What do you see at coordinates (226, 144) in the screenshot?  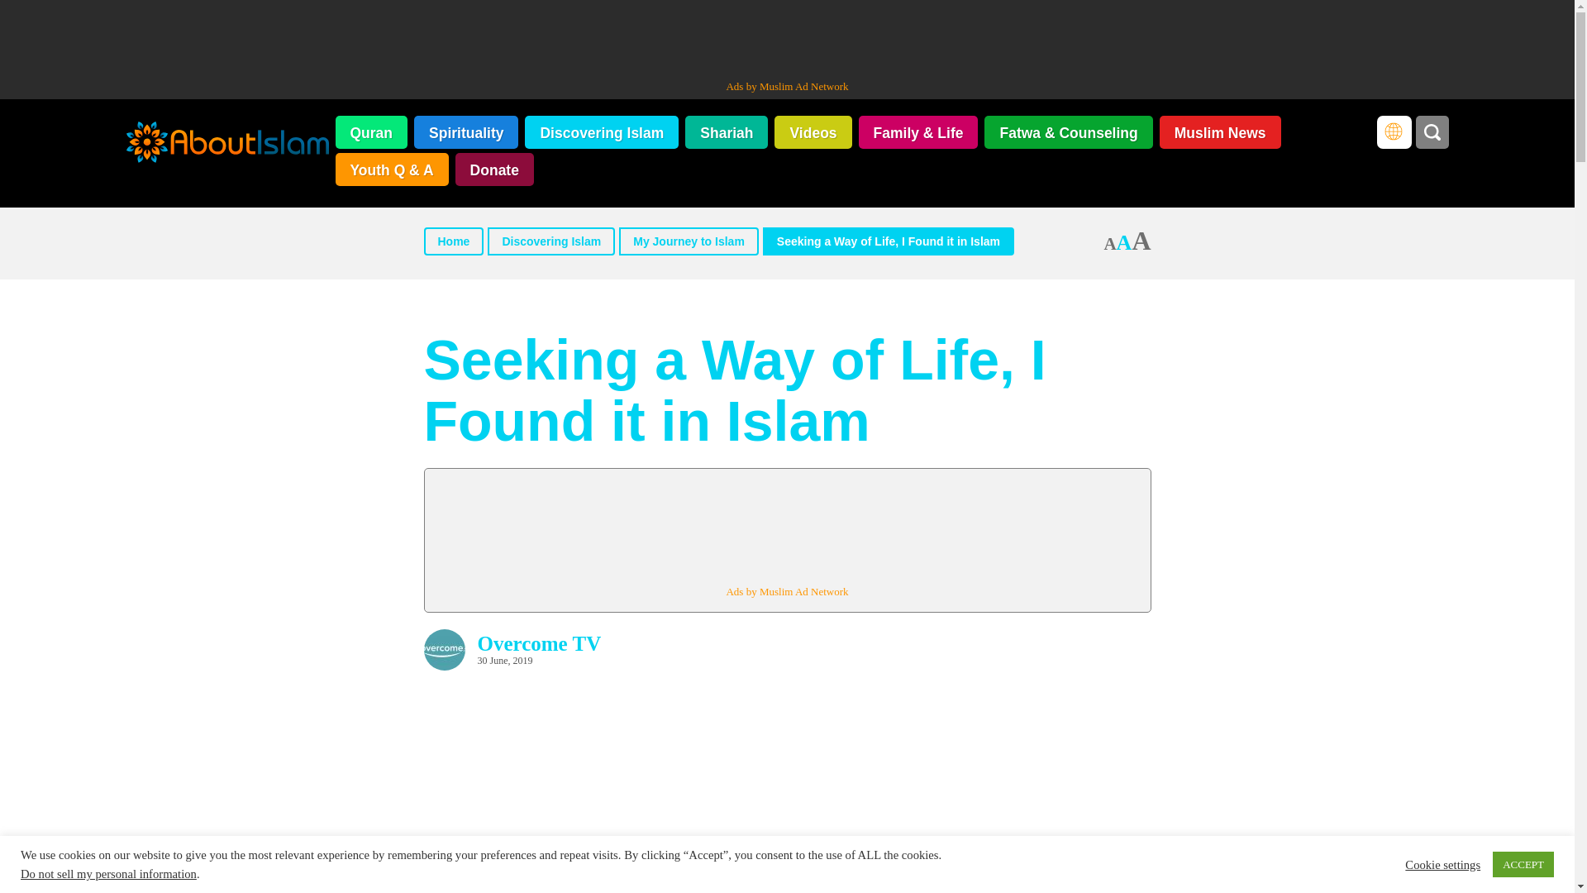 I see `About Islam` at bounding box center [226, 144].